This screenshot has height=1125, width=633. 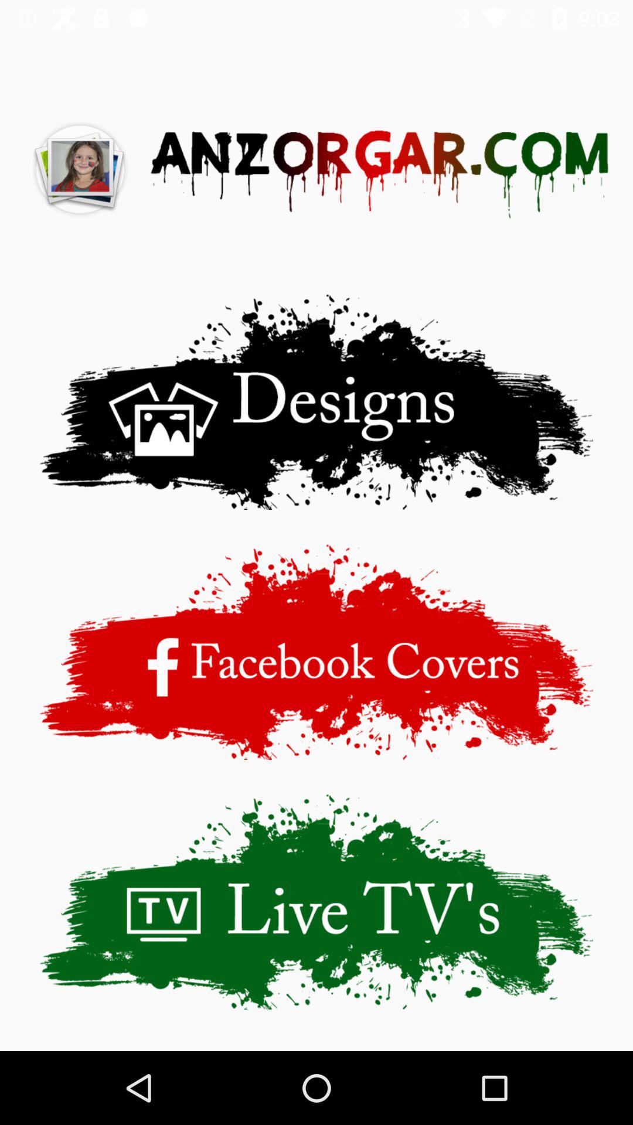 I want to click on hyperlinks to facebook covers, so click(x=316, y=652).